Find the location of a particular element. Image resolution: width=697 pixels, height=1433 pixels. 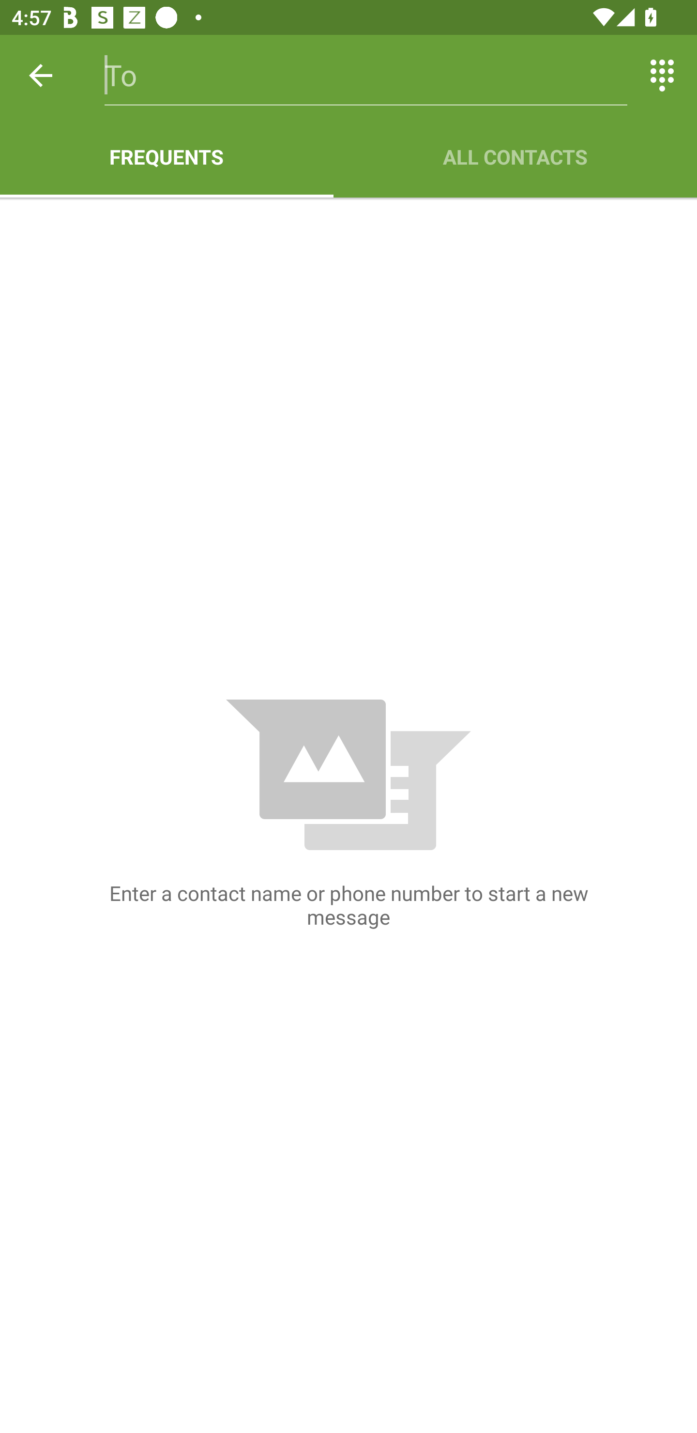

Switch between entering text and numbers is located at coordinates (662, 75).